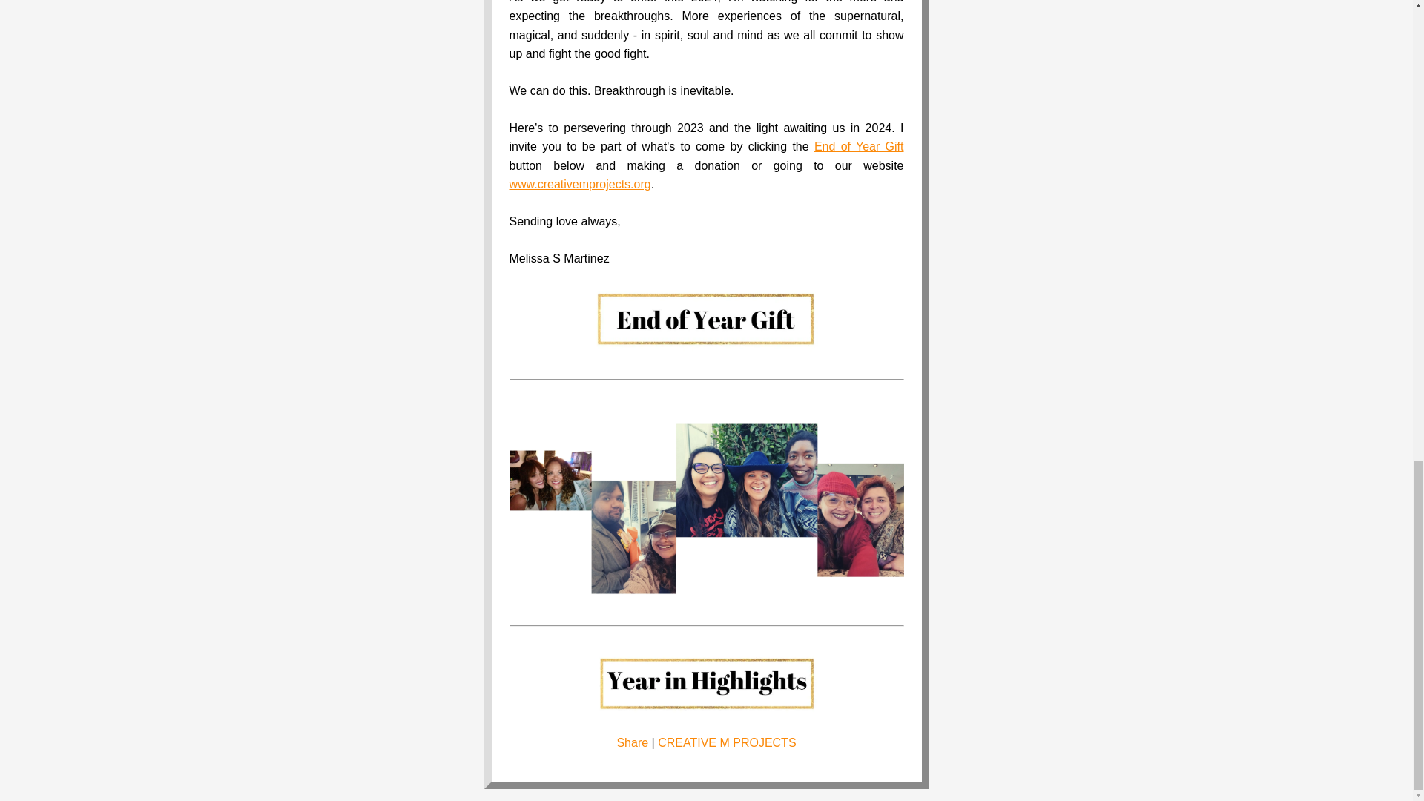 This screenshot has width=1424, height=801. Describe the element at coordinates (632, 742) in the screenshot. I see `Share Share Reflecting on Suddenly` at that location.